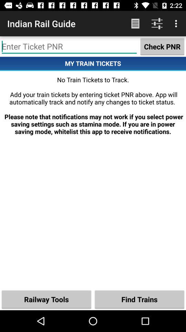 The width and height of the screenshot is (186, 332). I want to click on click the item below no train tickets, so click(139, 299).